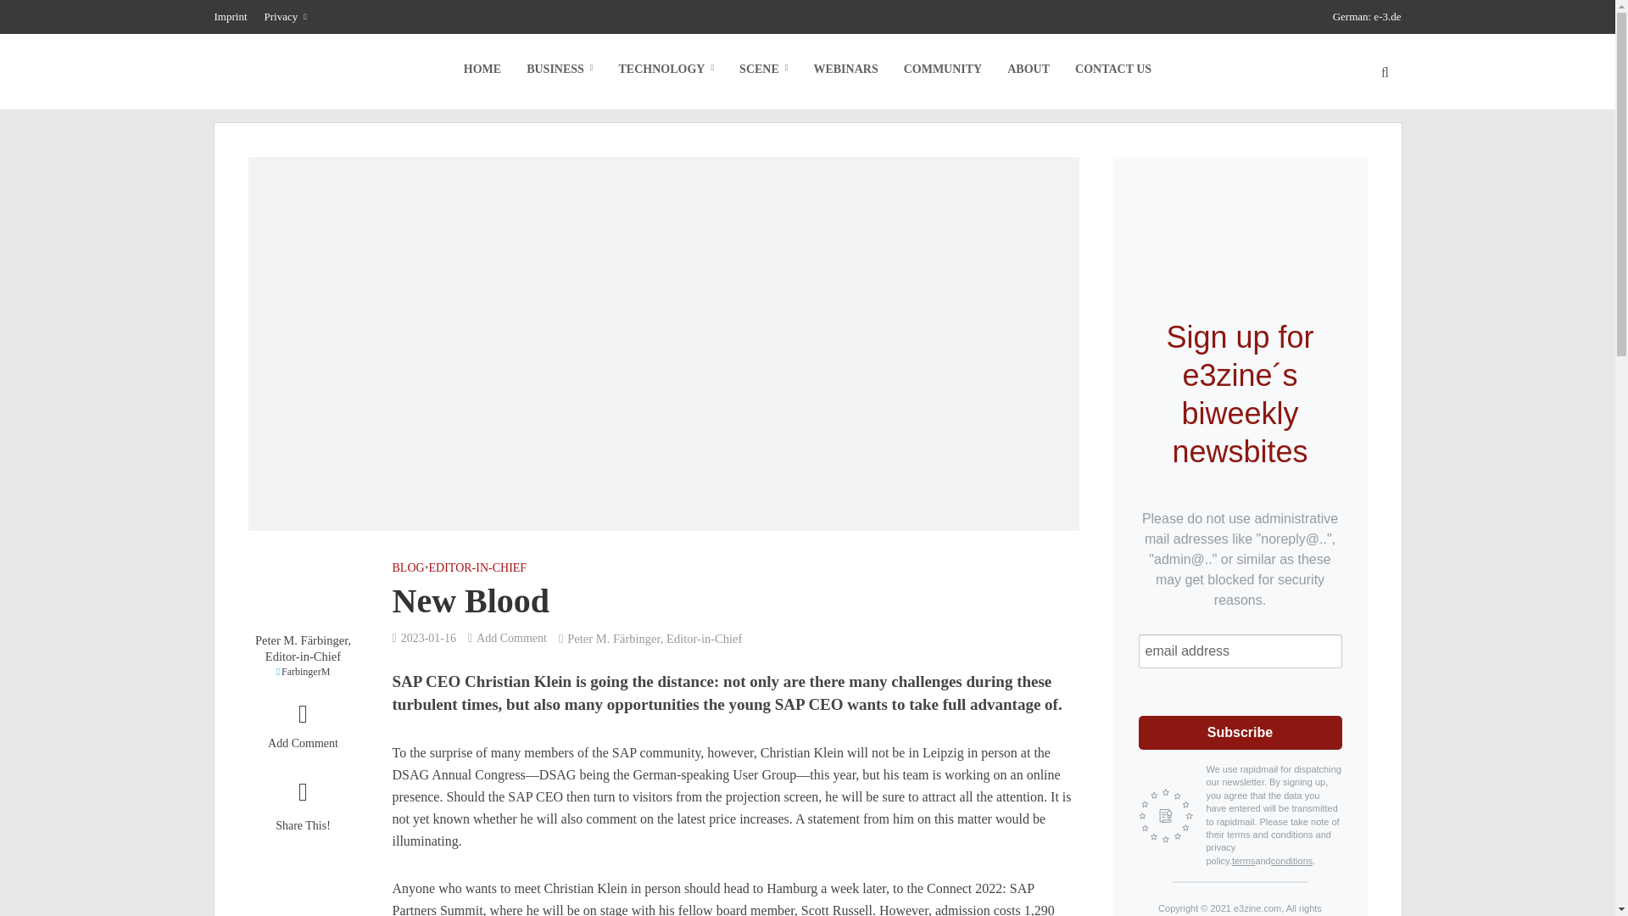 The width and height of the screenshot is (1628, 916). Describe the element at coordinates (1363, 17) in the screenshot. I see `German: e-3.de` at that location.